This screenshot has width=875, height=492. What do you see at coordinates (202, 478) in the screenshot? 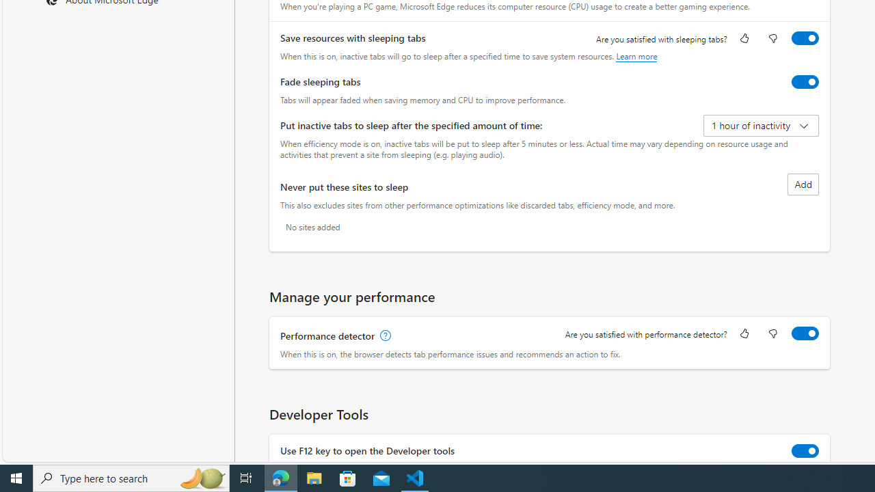
I see `Search highlights icon opens search home window` at bounding box center [202, 478].